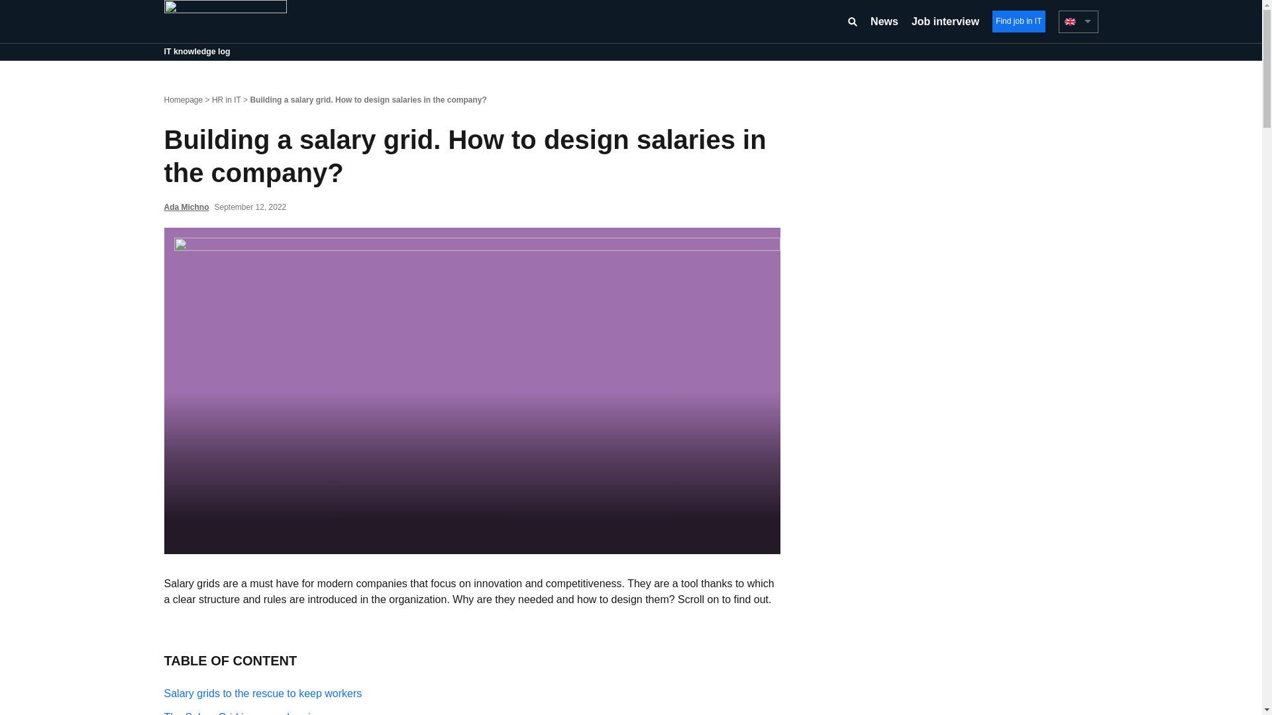 The height and width of the screenshot is (715, 1272). What do you see at coordinates (225, 20) in the screenshot?
I see `Home` at bounding box center [225, 20].